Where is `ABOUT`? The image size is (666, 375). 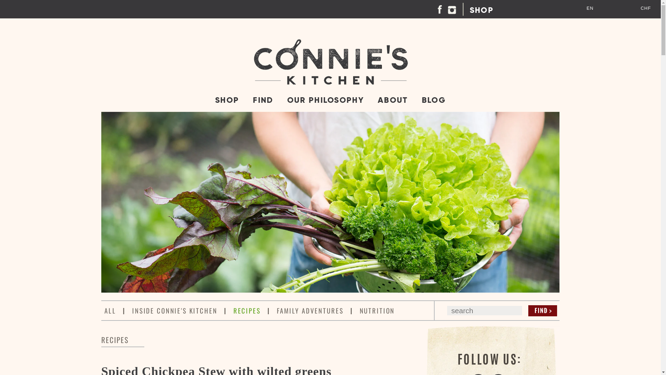 ABOUT is located at coordinates (393, 100).